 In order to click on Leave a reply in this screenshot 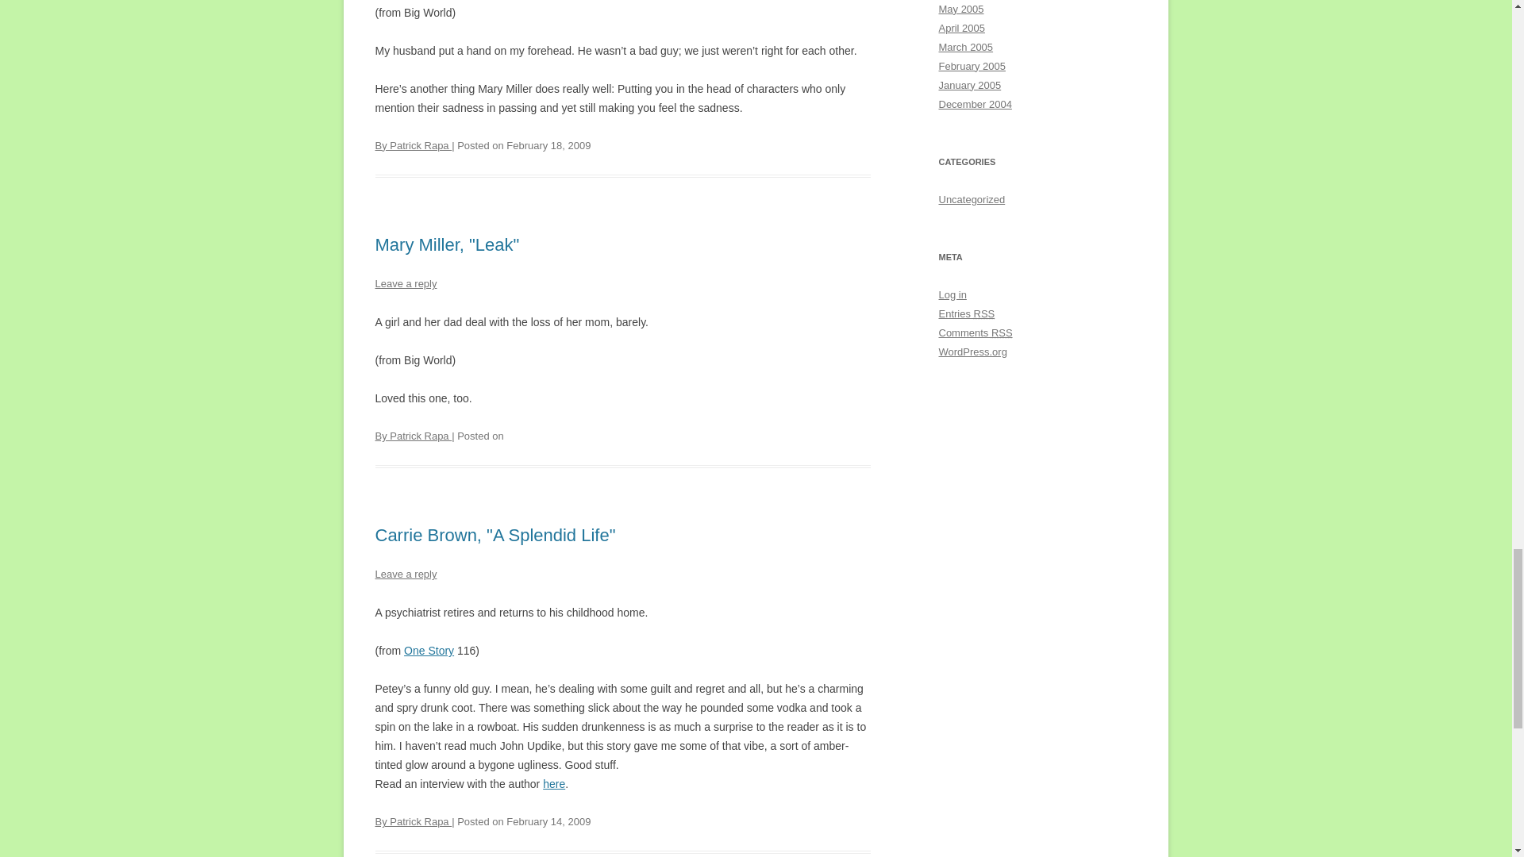, I will do `click(405, 283)`.